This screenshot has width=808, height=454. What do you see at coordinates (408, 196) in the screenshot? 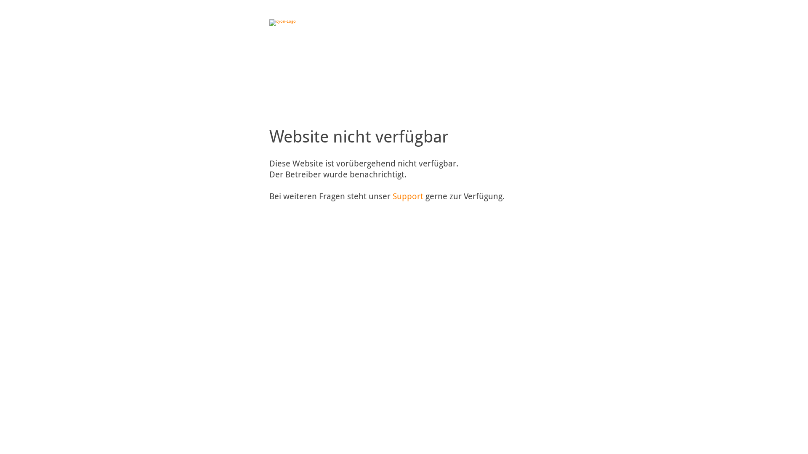
I see `Support` at bounding box center [408, 196].